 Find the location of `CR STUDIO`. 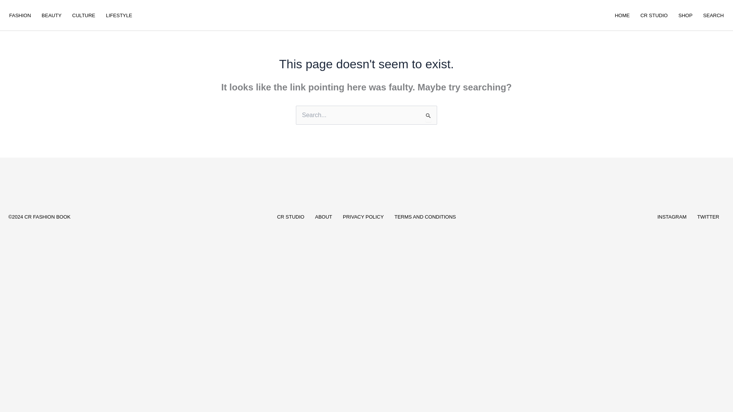

CR STUDIO is located at coordinates (654, 15).